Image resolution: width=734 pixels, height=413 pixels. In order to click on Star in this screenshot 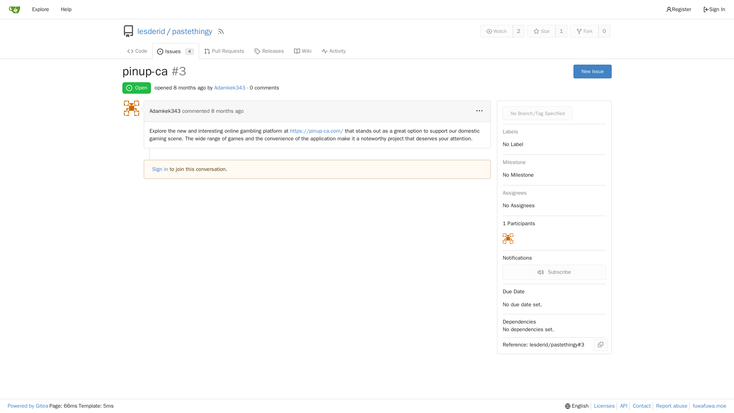, I will do `click(541, 31)`.